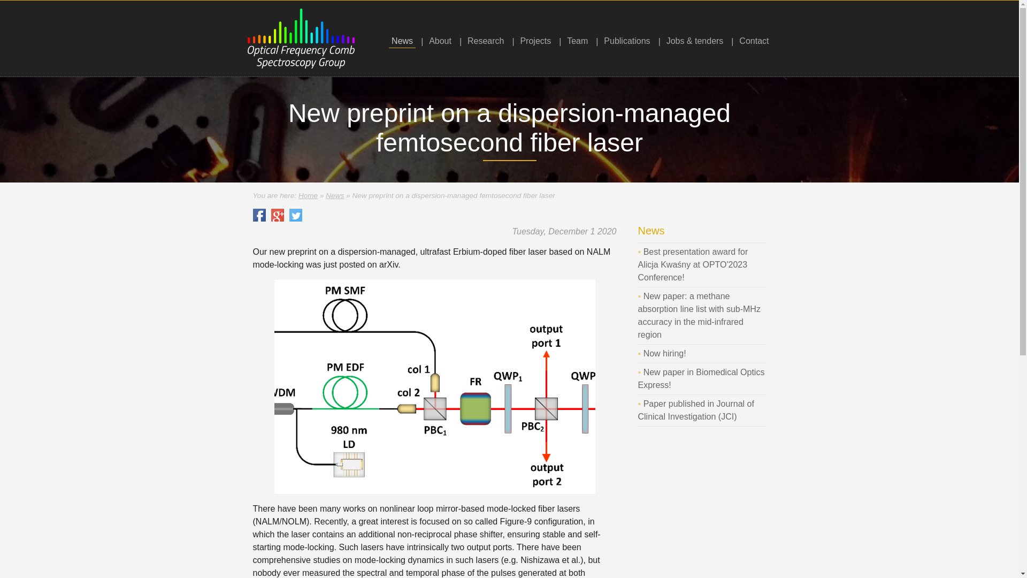  Describe the element at coordinates (535, 41) in the screenshot. I see `Projects` at that location.